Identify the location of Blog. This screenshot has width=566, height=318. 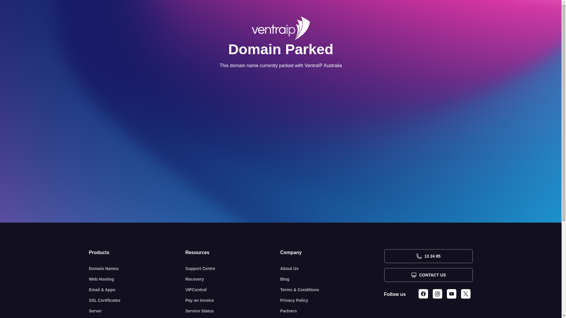
(332, 279).